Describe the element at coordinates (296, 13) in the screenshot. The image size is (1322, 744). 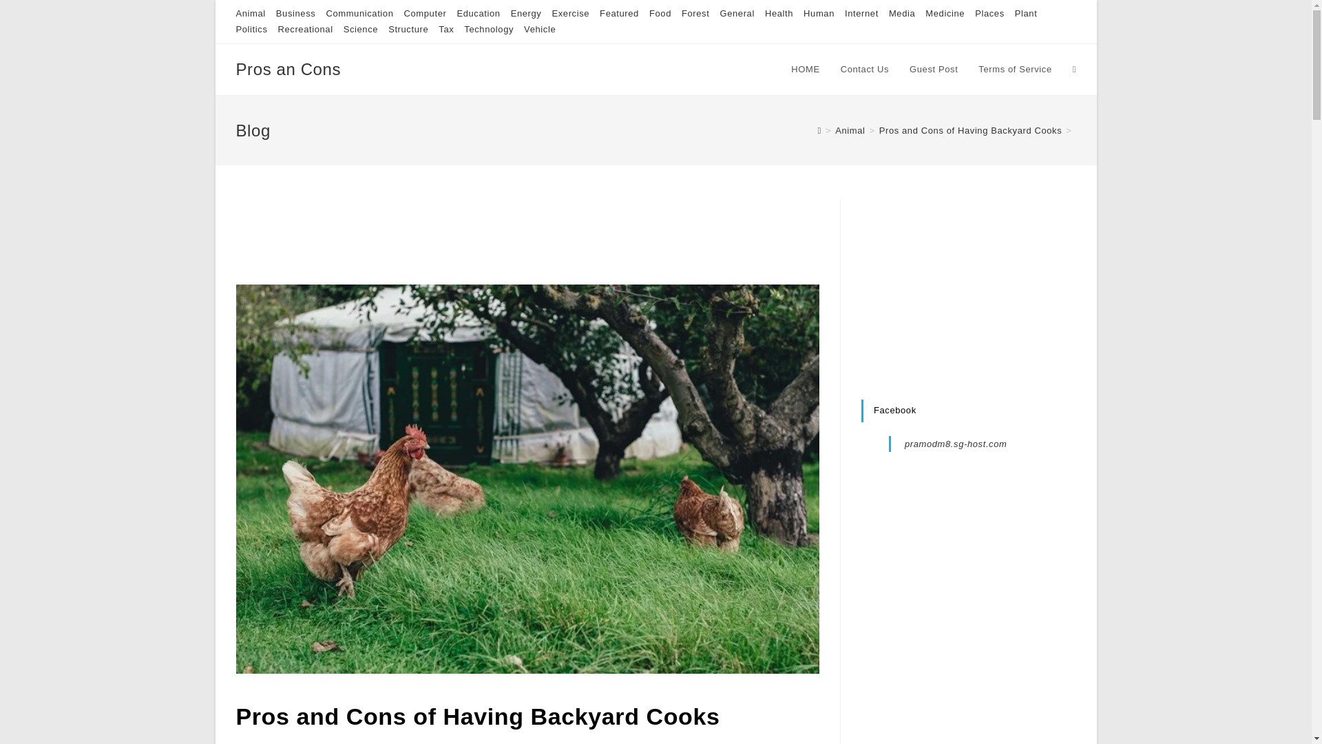
I see `Business` at that location.